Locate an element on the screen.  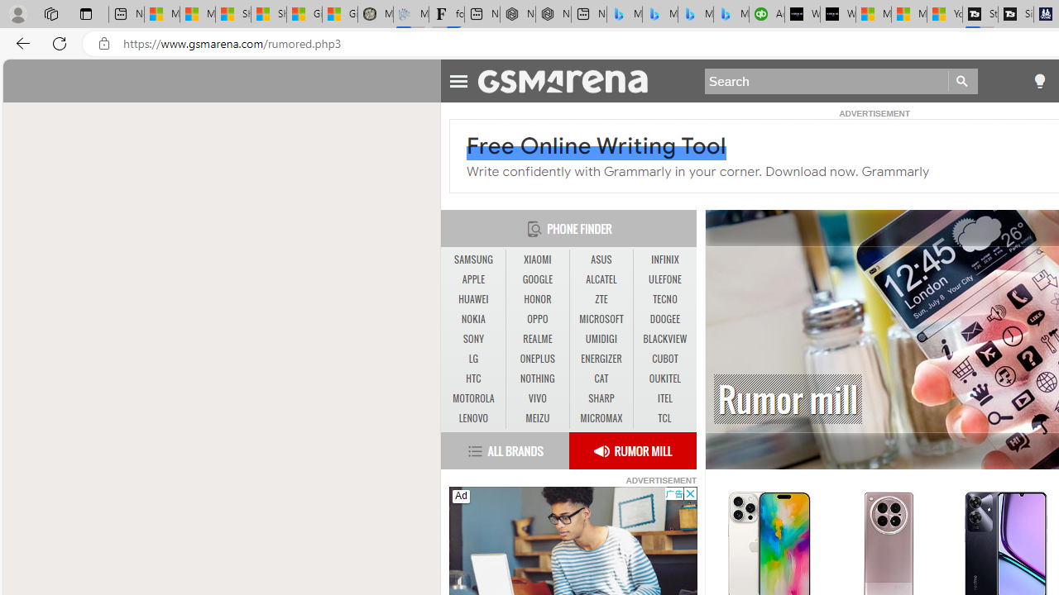
APPLE is located at coordinates (473, 279).